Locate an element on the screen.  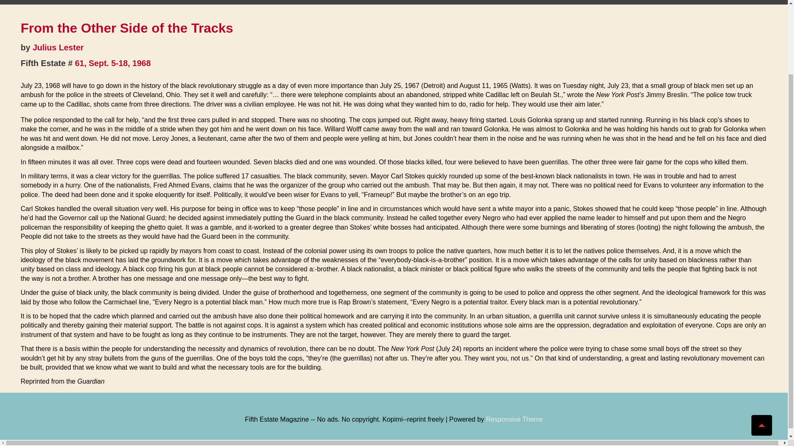
Print Edition is located at coordinates (340, 2).